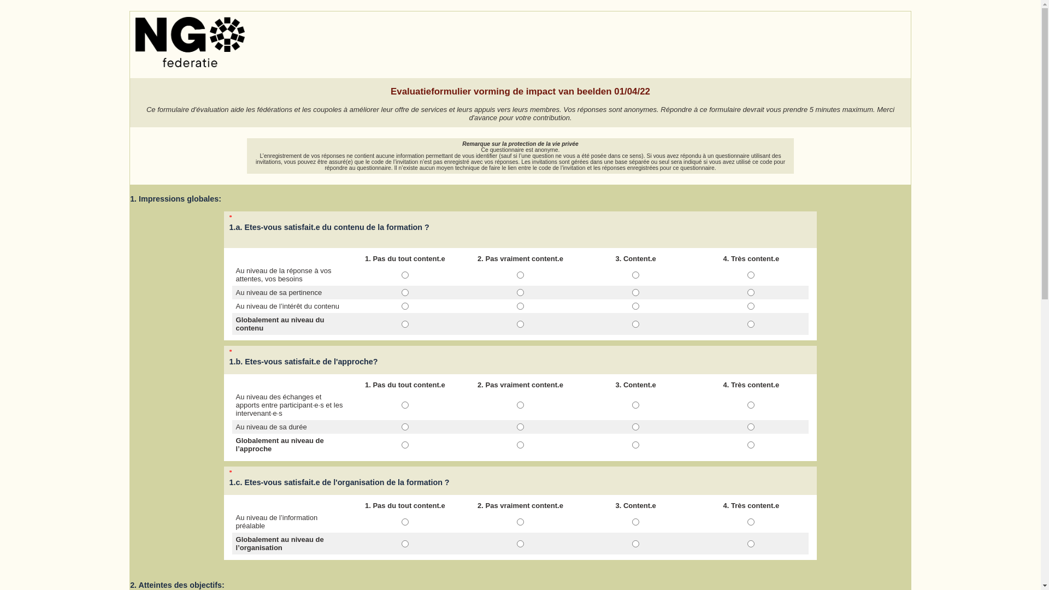 The image size is (1049, 590). Describe the element at coordinates (405, 275) in the screenshot. I see `1. Pas du tout content.e` at that location.